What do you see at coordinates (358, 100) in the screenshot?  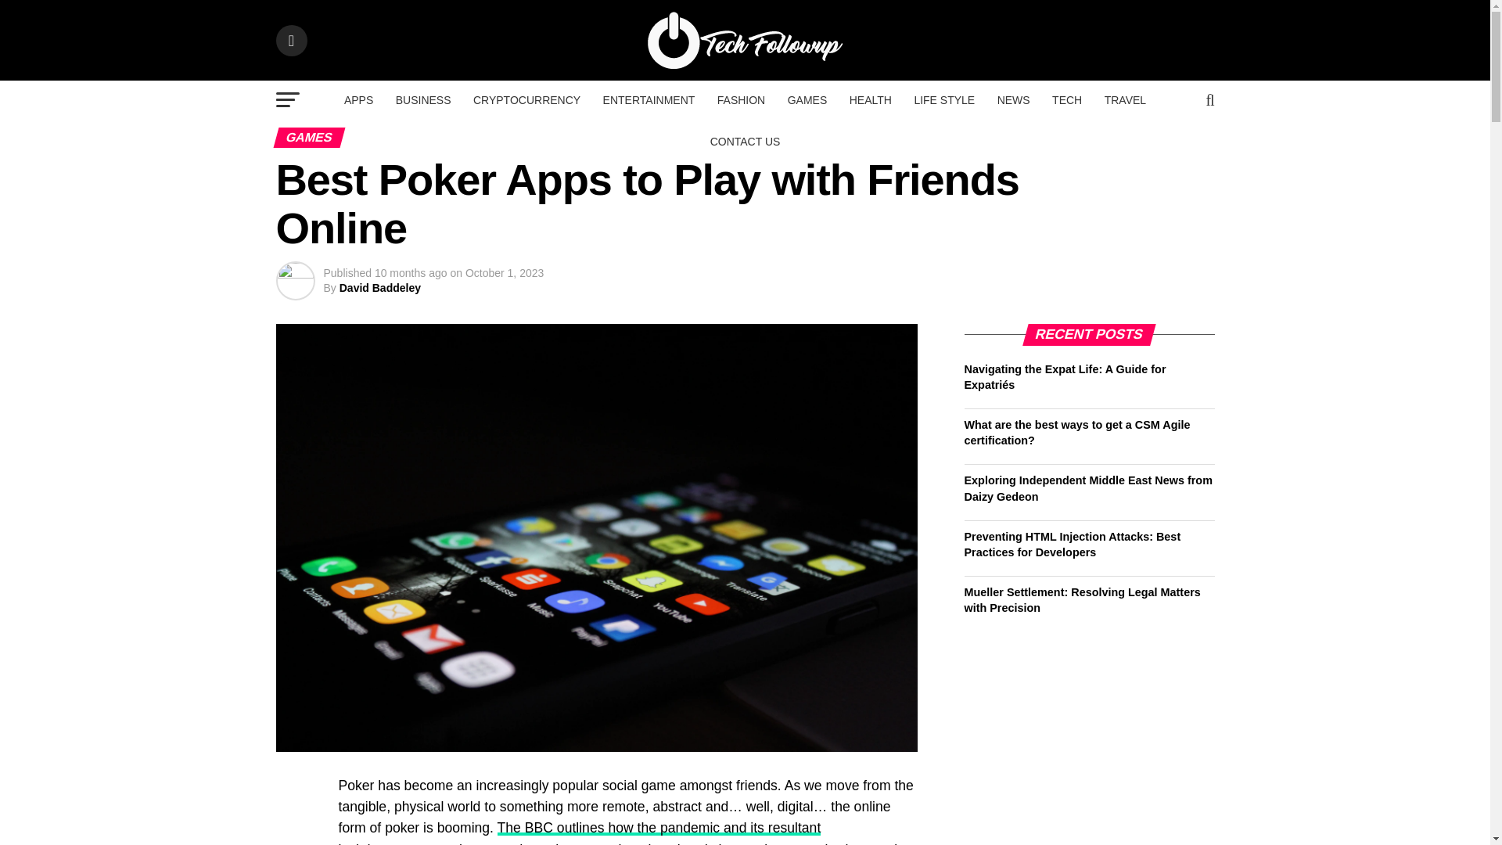 I see `APPS` at bounding box center [358, 100].